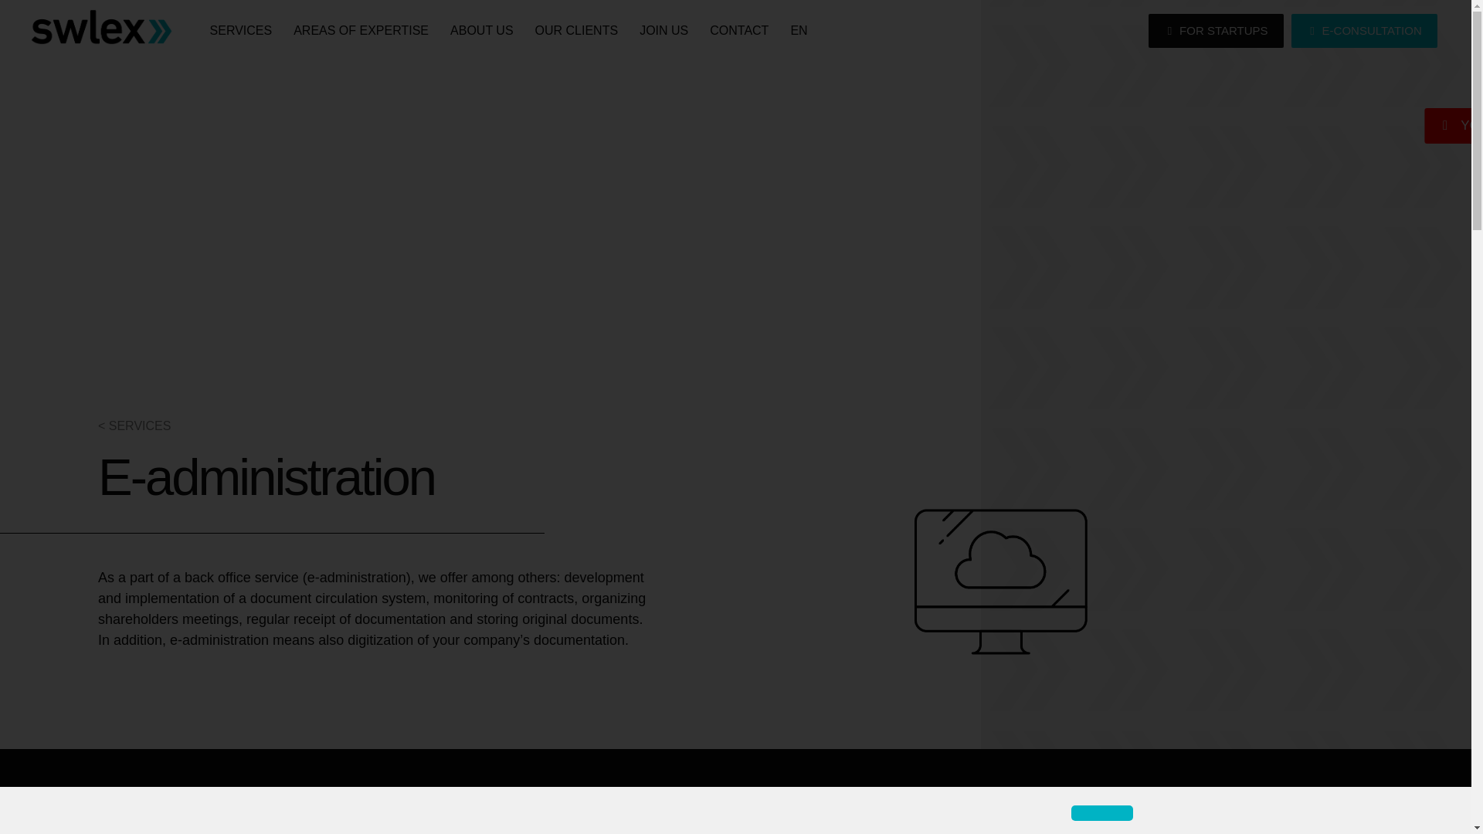  I want to click on ABOUT US, so click(482, 30).